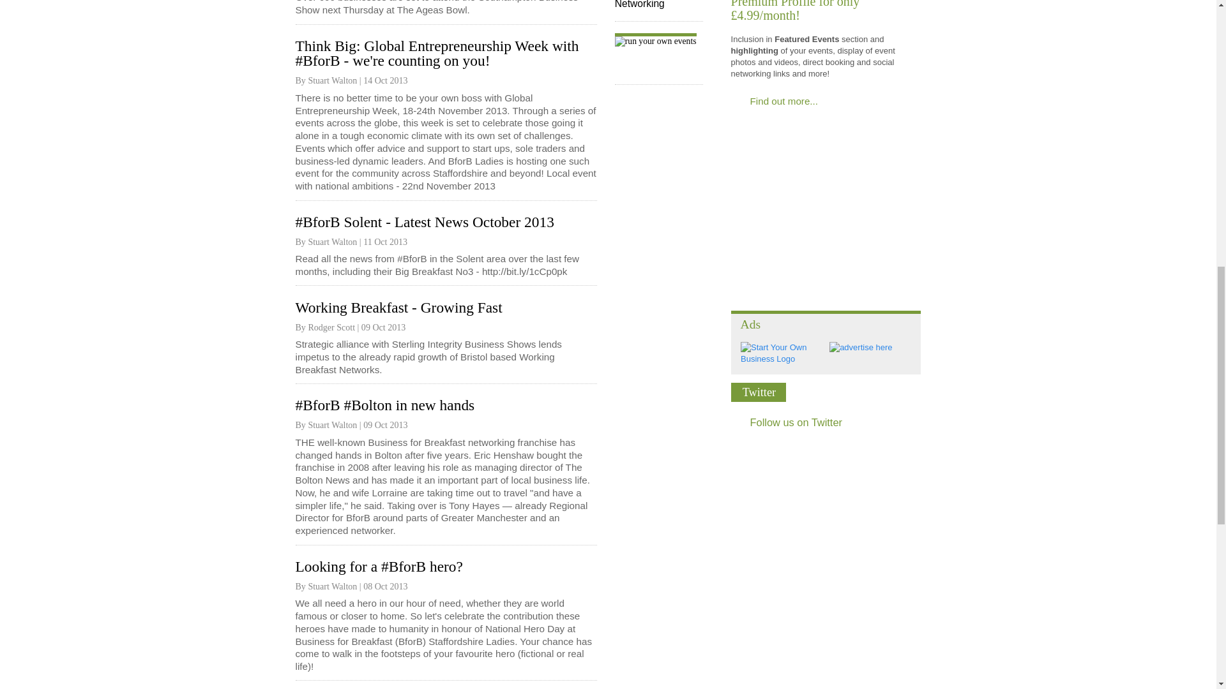 Image resolution: width=1226 pixels, height=689 pixels. Describe the element at coordinates (782, 359) in the screenshot. I see `Start Your Own Business Logo` at that location.